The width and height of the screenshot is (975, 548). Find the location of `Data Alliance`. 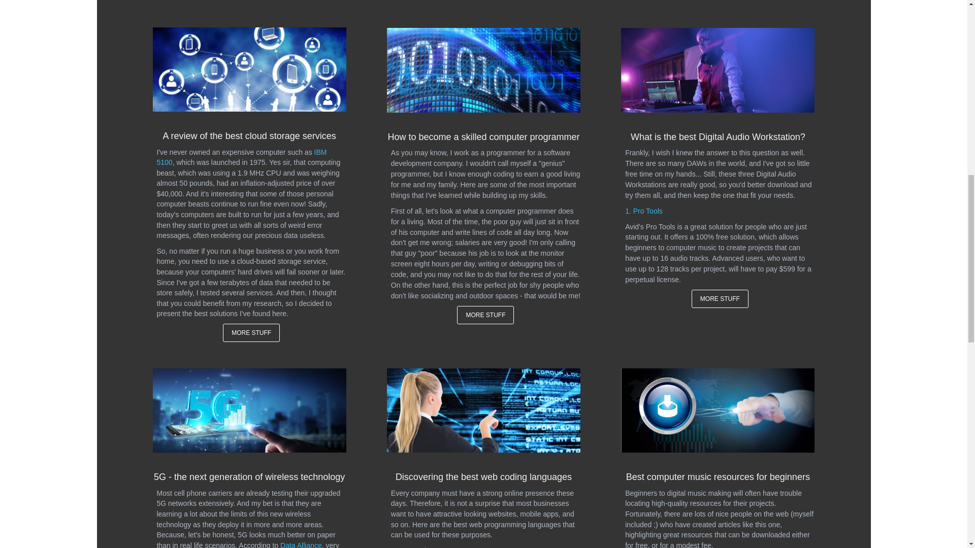

Data Alliance is located at coordinates (301, 544).